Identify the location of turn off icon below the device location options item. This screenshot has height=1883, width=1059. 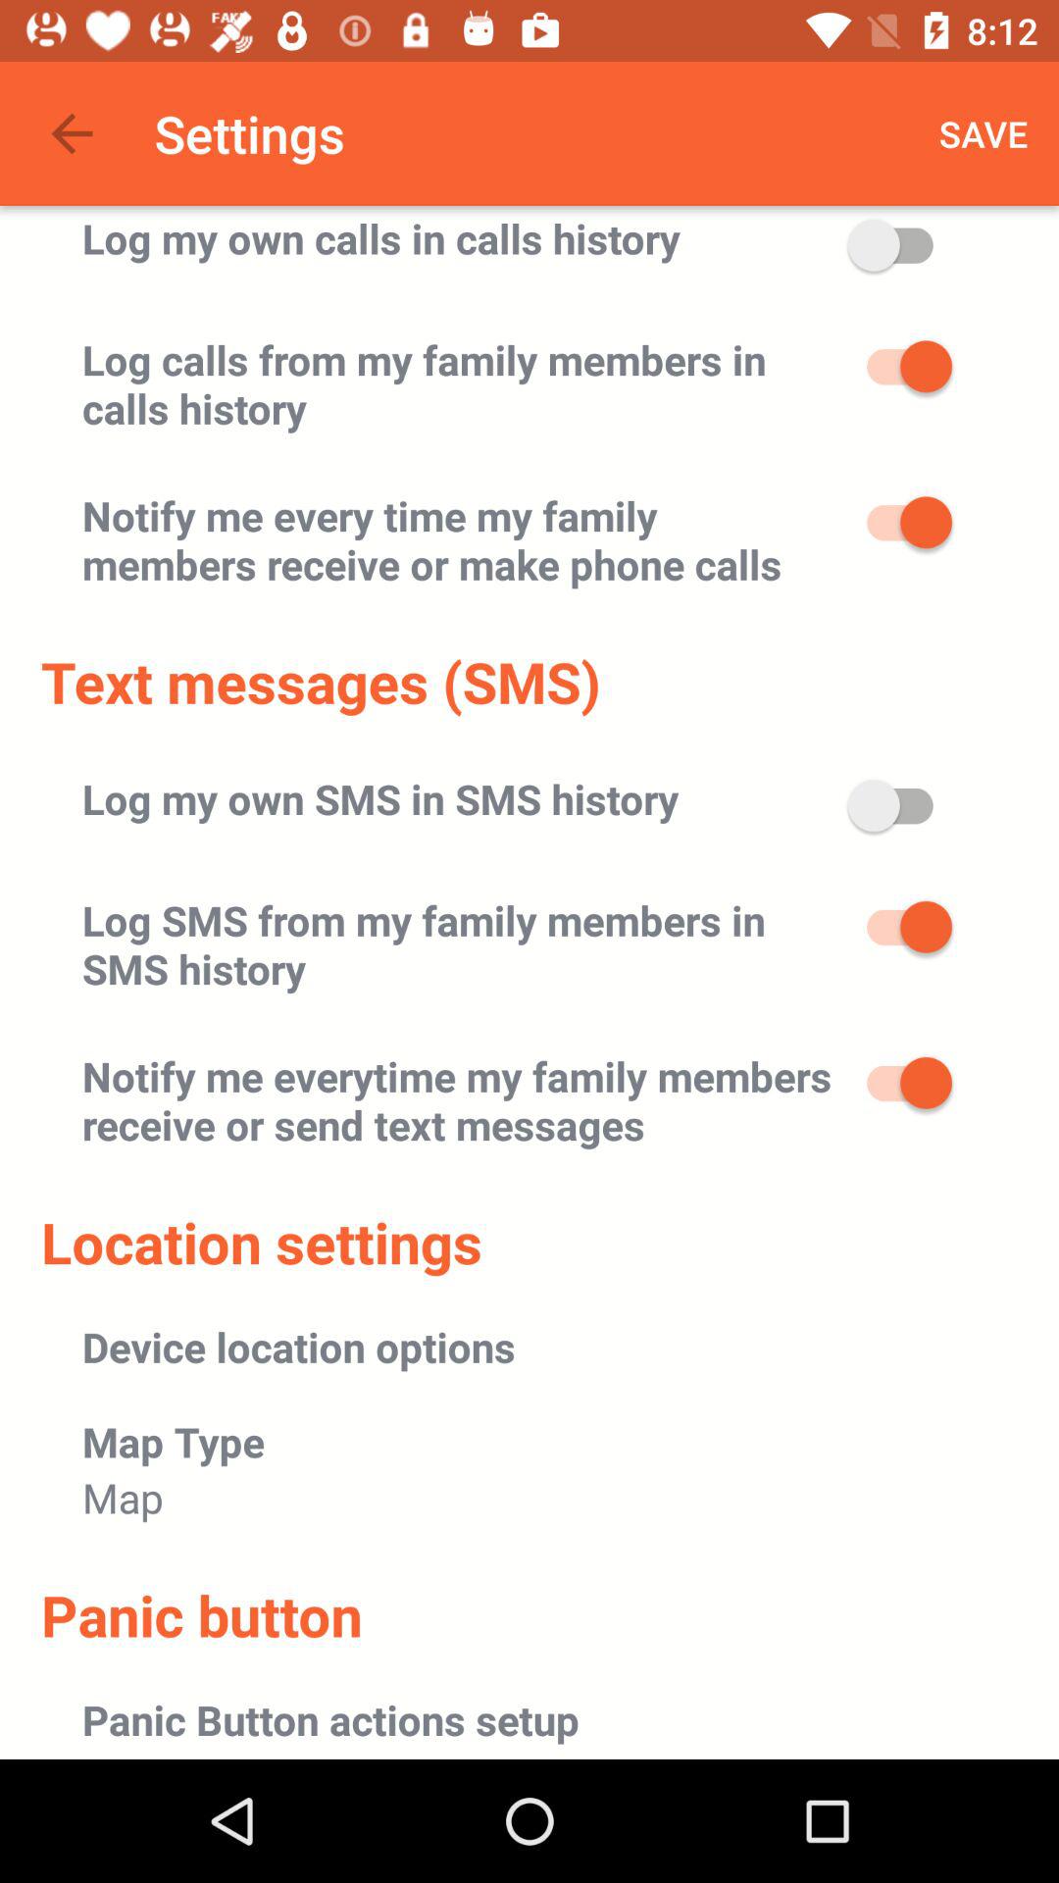
(174, 1442).